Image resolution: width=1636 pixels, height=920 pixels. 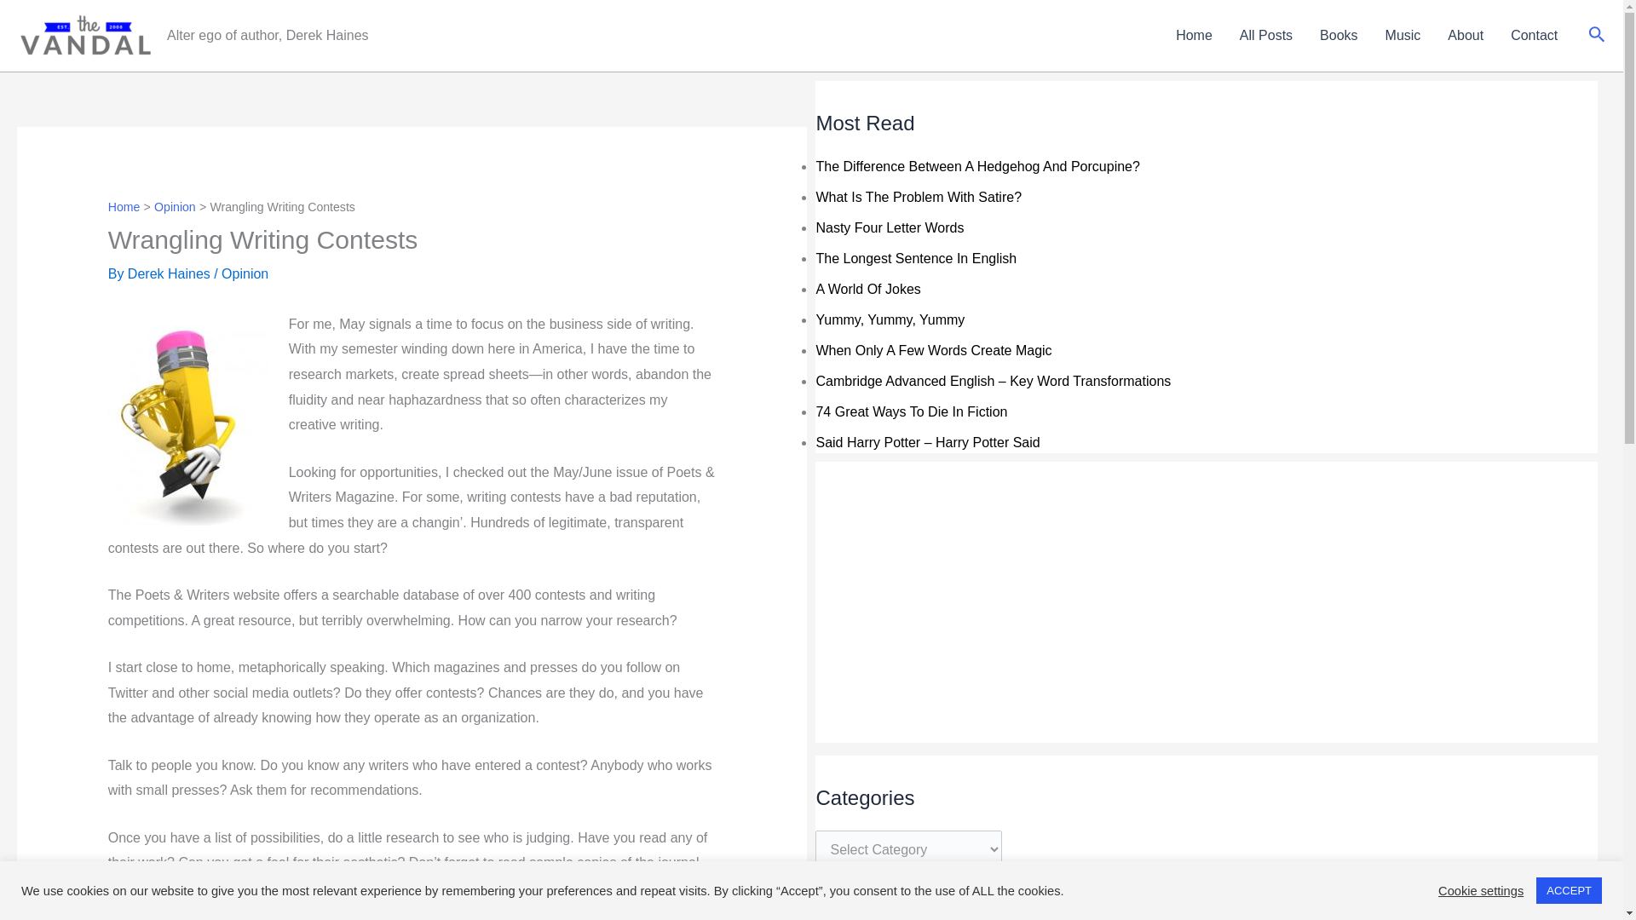 I want to click on Home, so click(x=1193, y=36).